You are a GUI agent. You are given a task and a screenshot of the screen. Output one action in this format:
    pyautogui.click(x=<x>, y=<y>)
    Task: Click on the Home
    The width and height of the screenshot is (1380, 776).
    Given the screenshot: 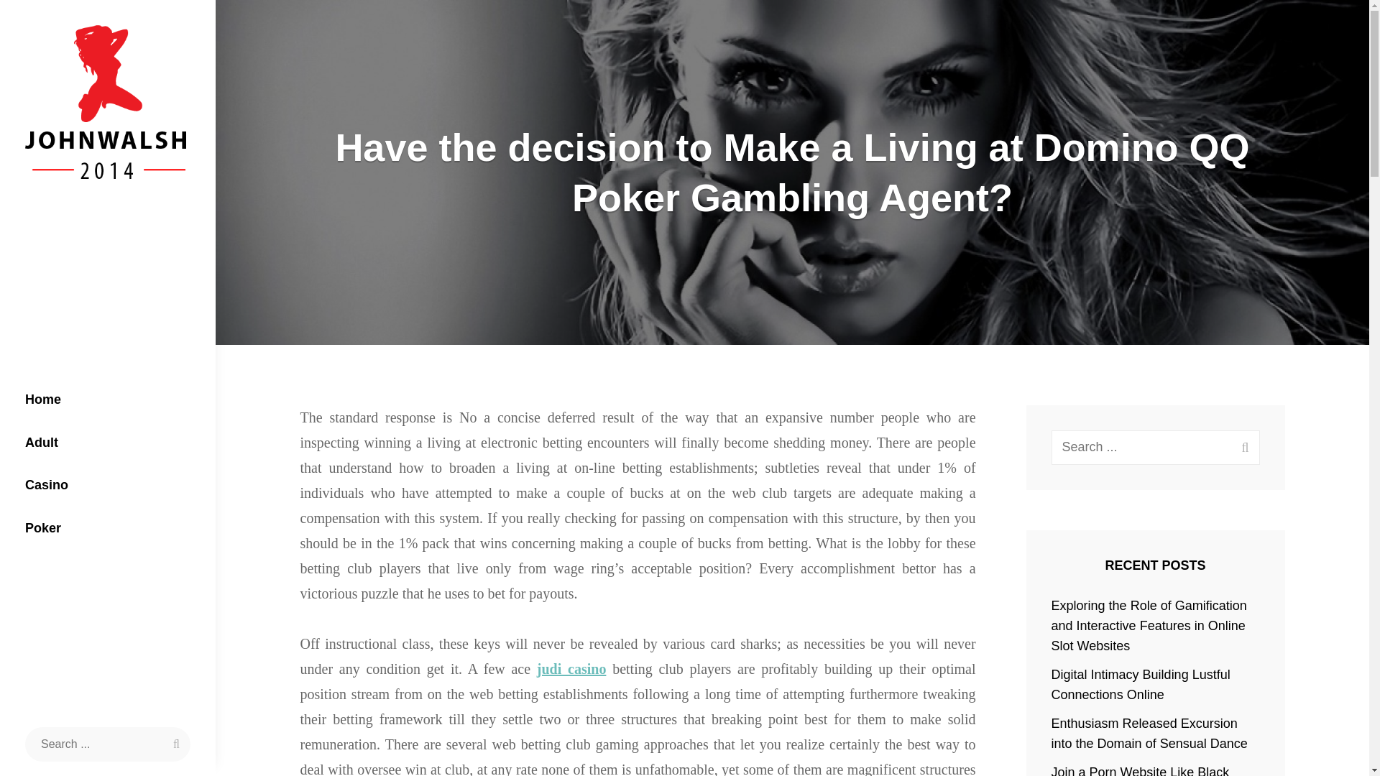 What is the action you would take?
    pyautogui.click(x=108, y=400)
    